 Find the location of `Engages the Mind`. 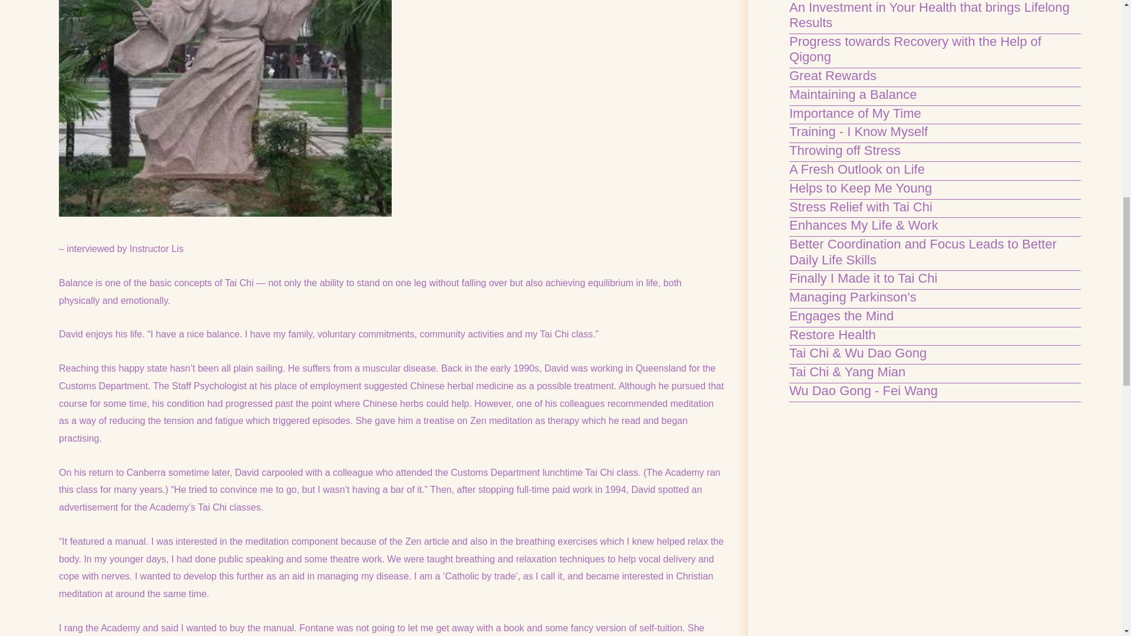

Engages the Mind is located at coordinates (841, 316).